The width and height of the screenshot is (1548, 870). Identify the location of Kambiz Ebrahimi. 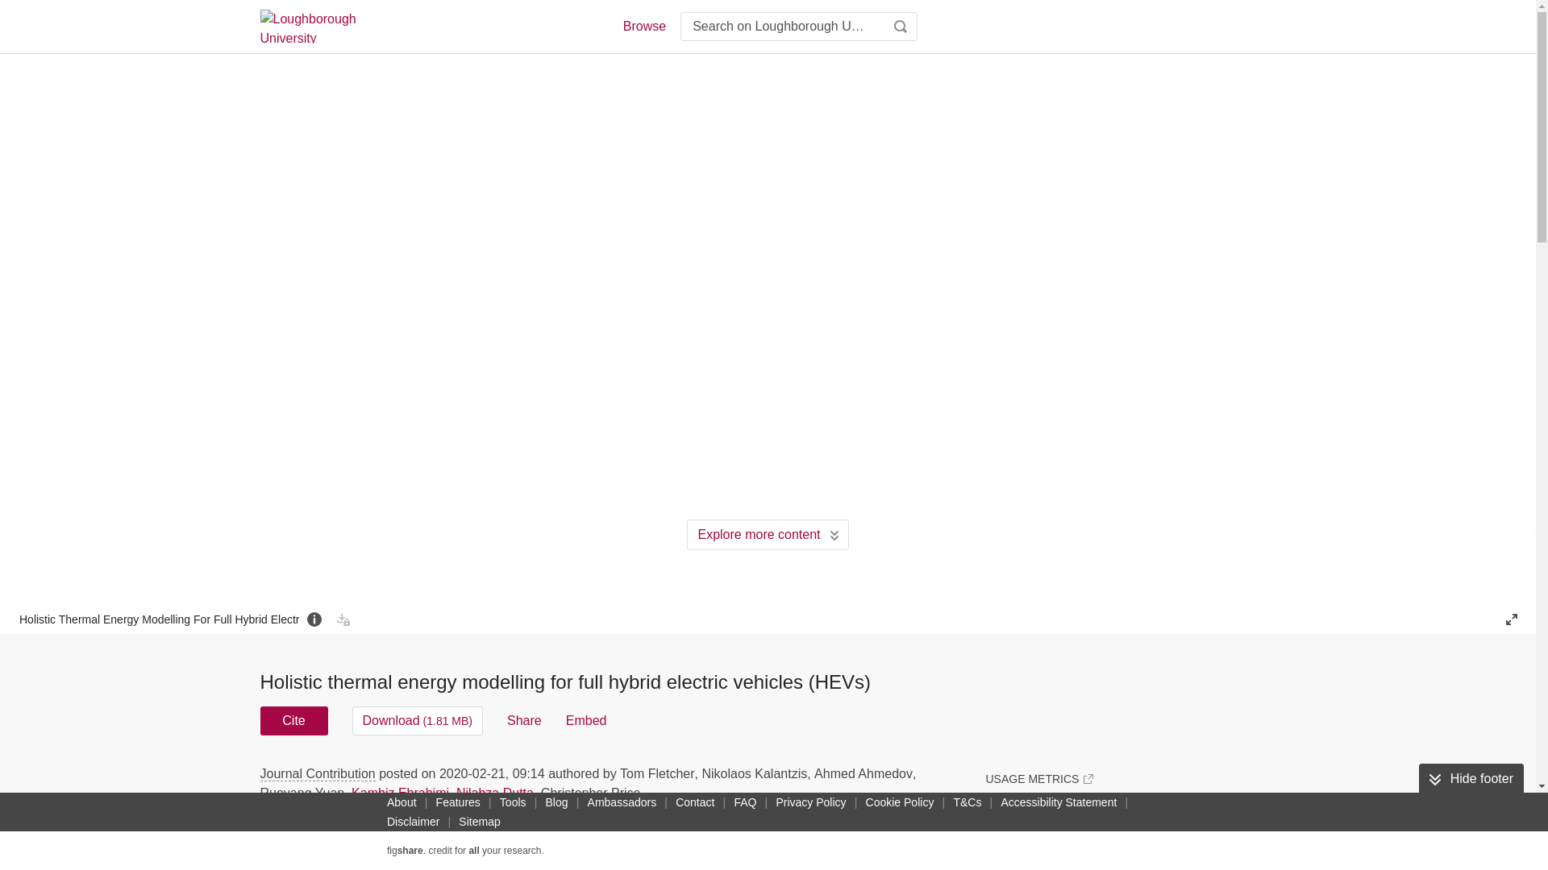
(400, 793).